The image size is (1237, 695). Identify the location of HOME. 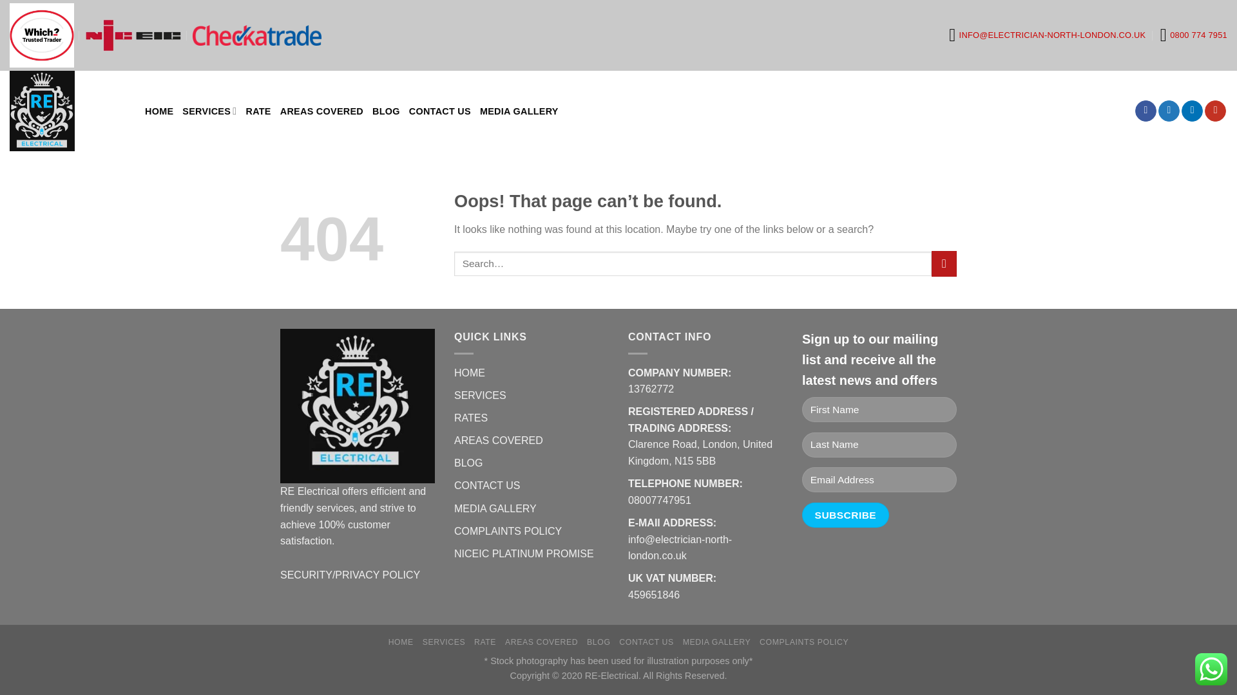
(401, 642).